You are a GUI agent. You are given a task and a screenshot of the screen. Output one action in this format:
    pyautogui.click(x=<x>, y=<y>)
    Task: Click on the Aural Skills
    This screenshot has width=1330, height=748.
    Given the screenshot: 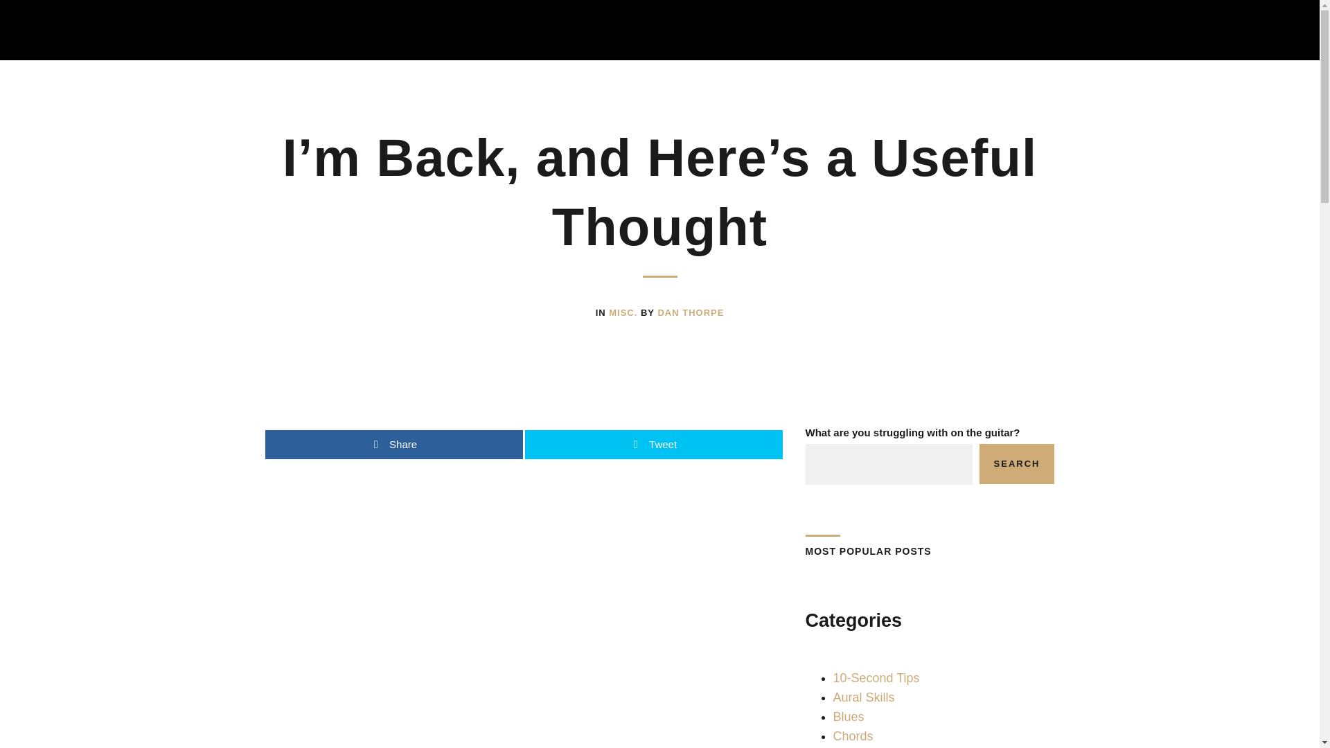 What is the action you would take?
    pyautogui.click(x=863, y=697)
    